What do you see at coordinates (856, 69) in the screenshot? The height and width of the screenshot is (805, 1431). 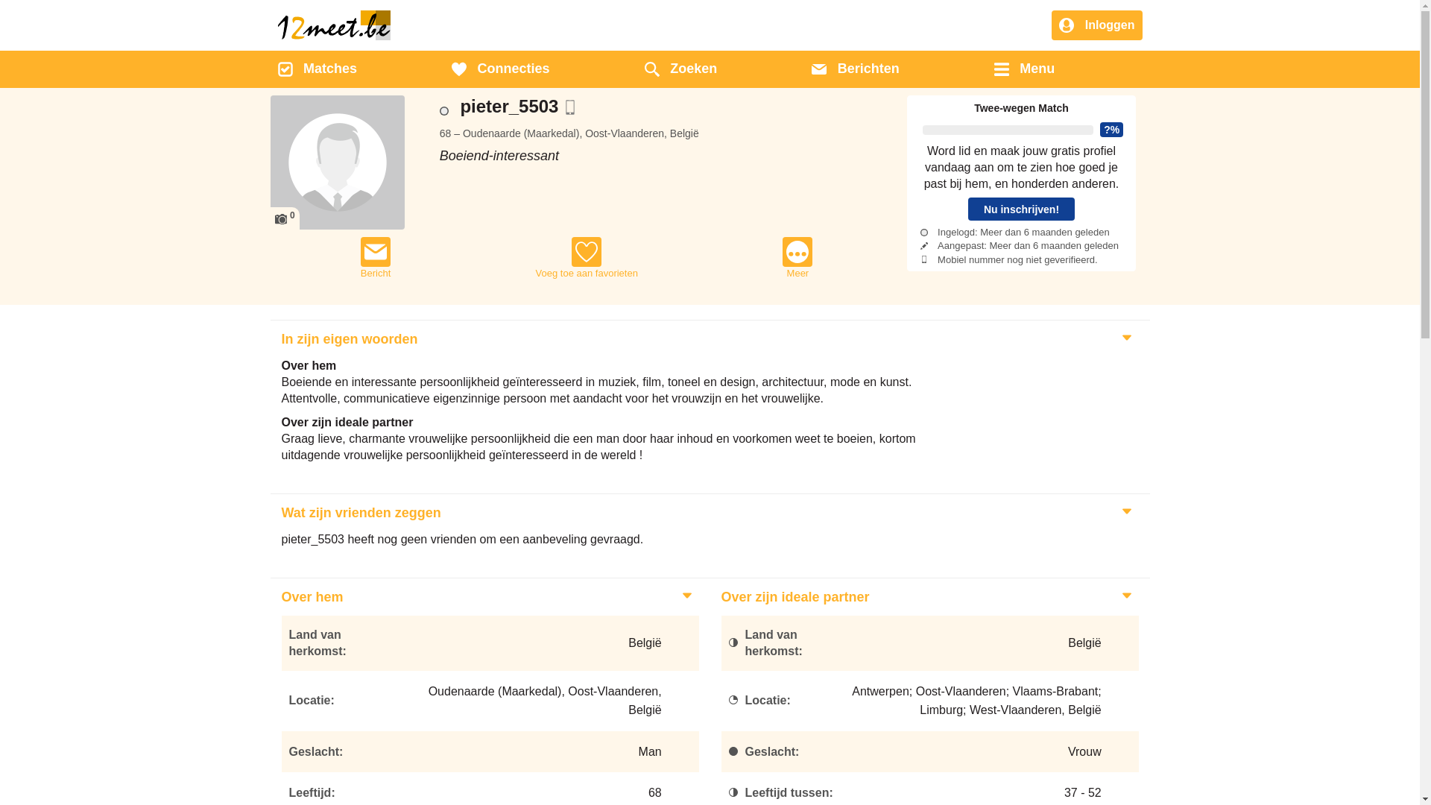 I see `Berichten` at bounding box center [856, 69].